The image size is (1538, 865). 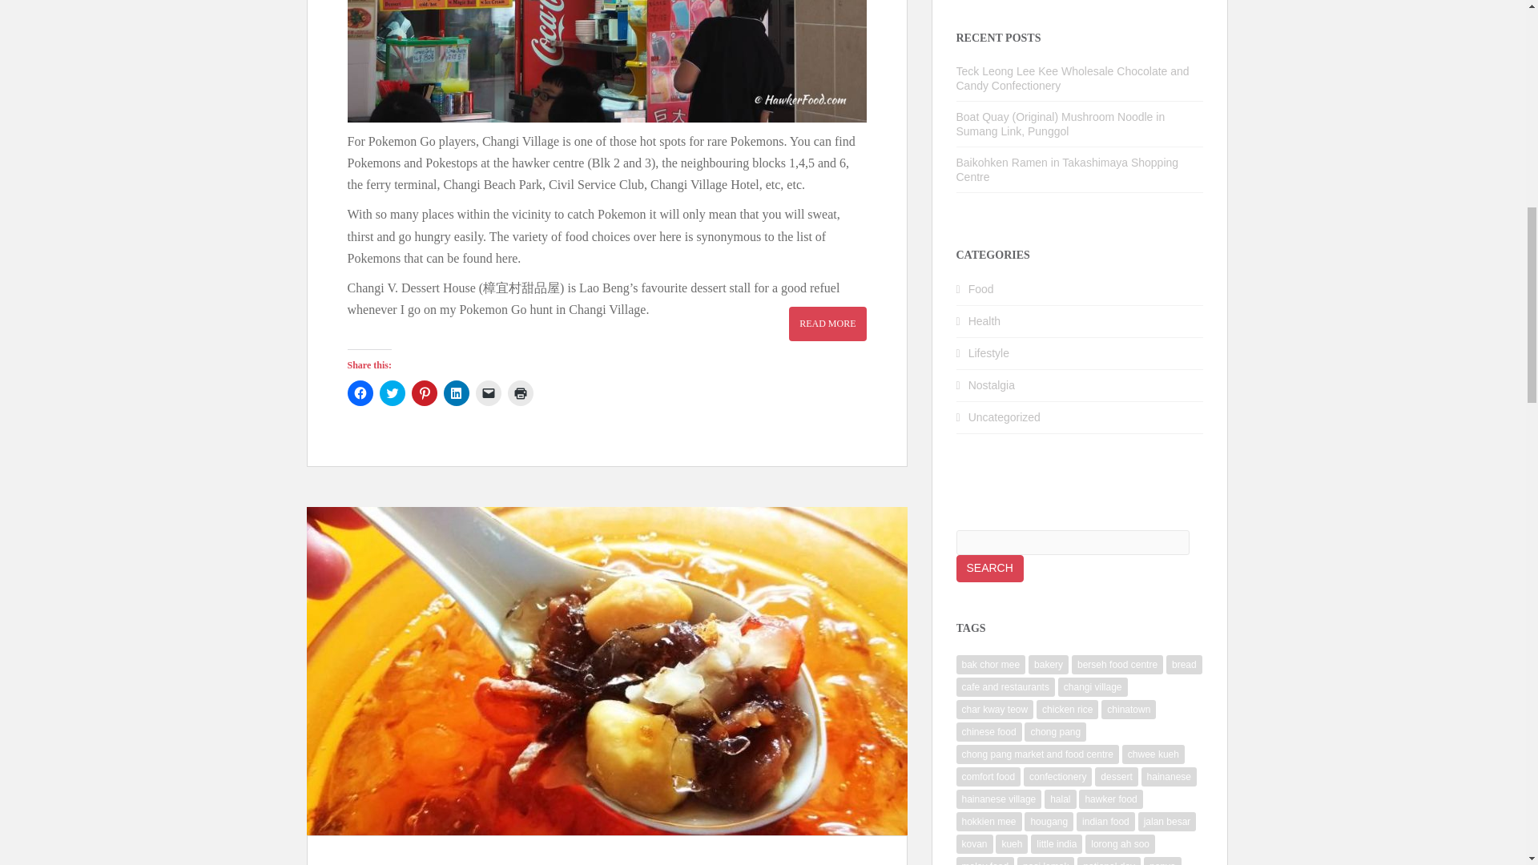 I want to click on READ MORE, so click(x=827, y=324).